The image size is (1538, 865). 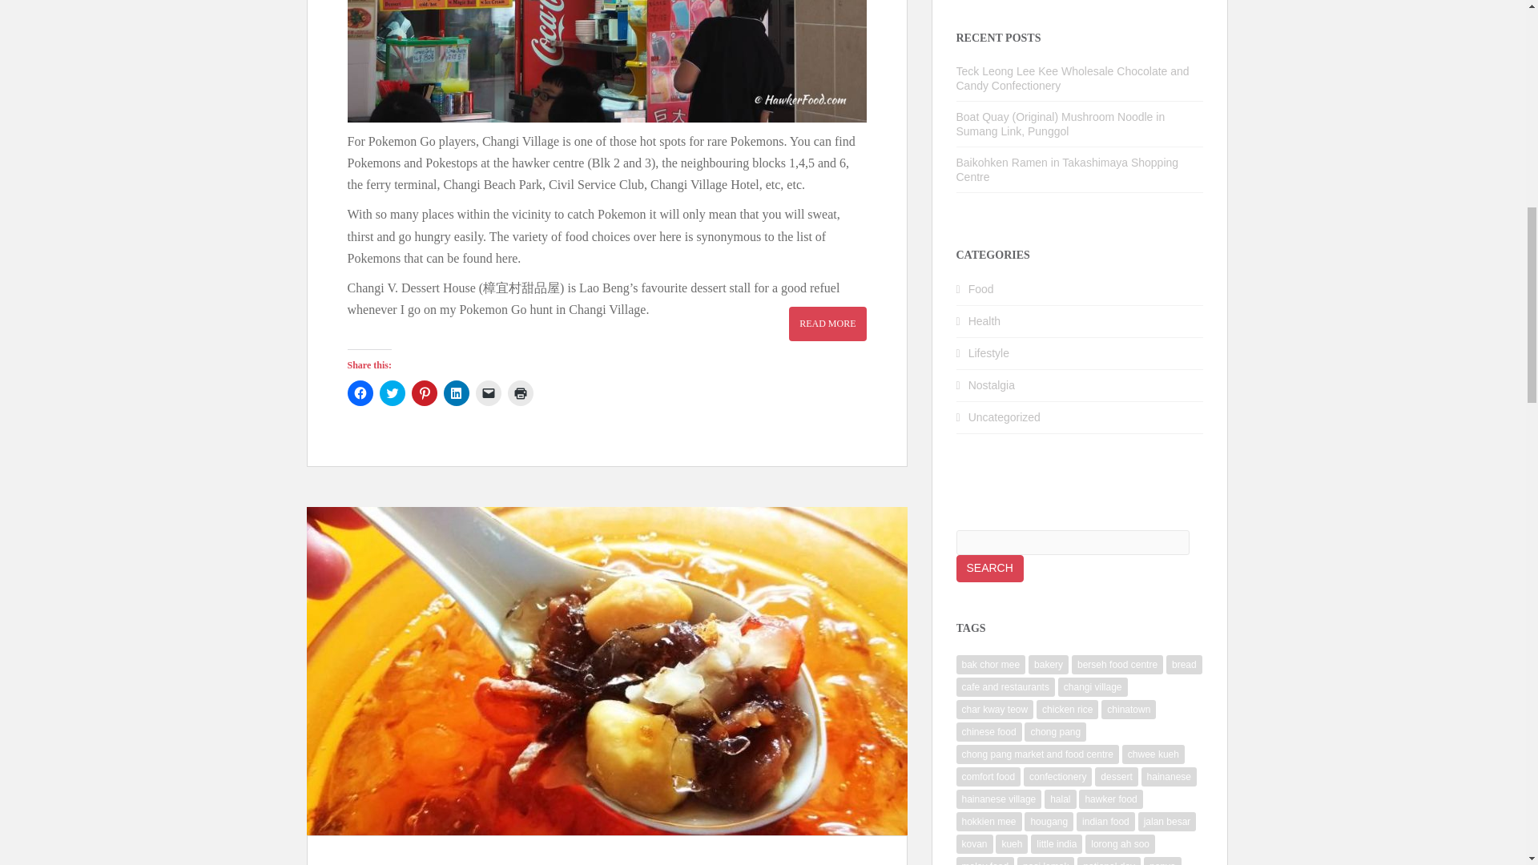 I want to click on READ MORE, so click(x=827, y=324).